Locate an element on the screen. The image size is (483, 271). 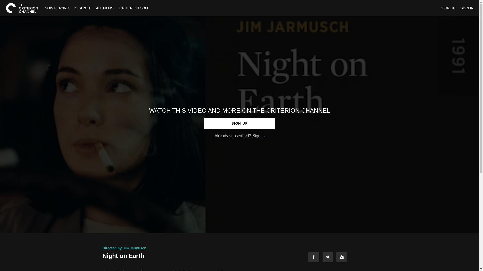
Directed by Jim Jarmusch is located at coordinates (124, 248).